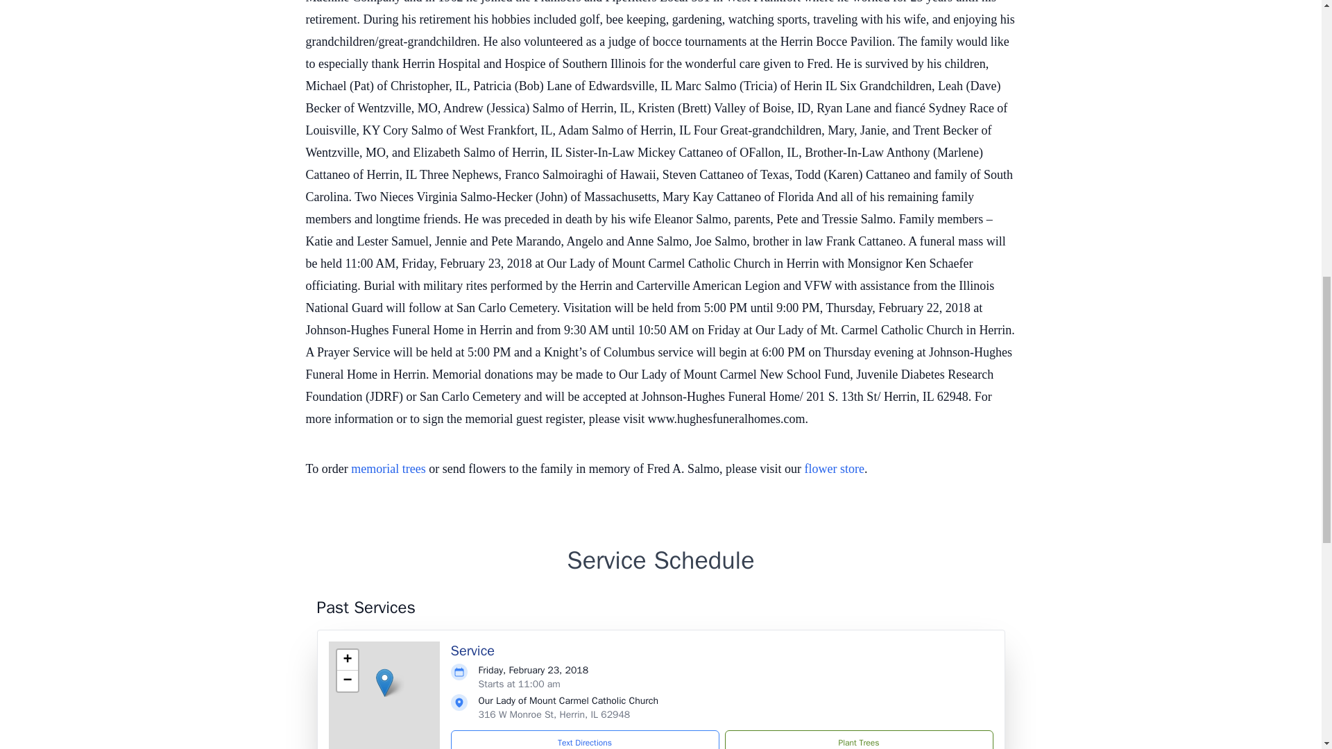 The height and width of the screenshot is (749, 1332). Describe the element at coordinates (834, 469) in the screenshot. I see `flower store` at that location.